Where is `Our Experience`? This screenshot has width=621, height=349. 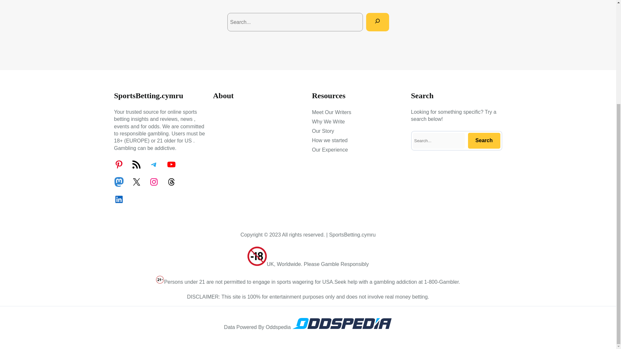
Our Experience is located at coordinates (330, 150).